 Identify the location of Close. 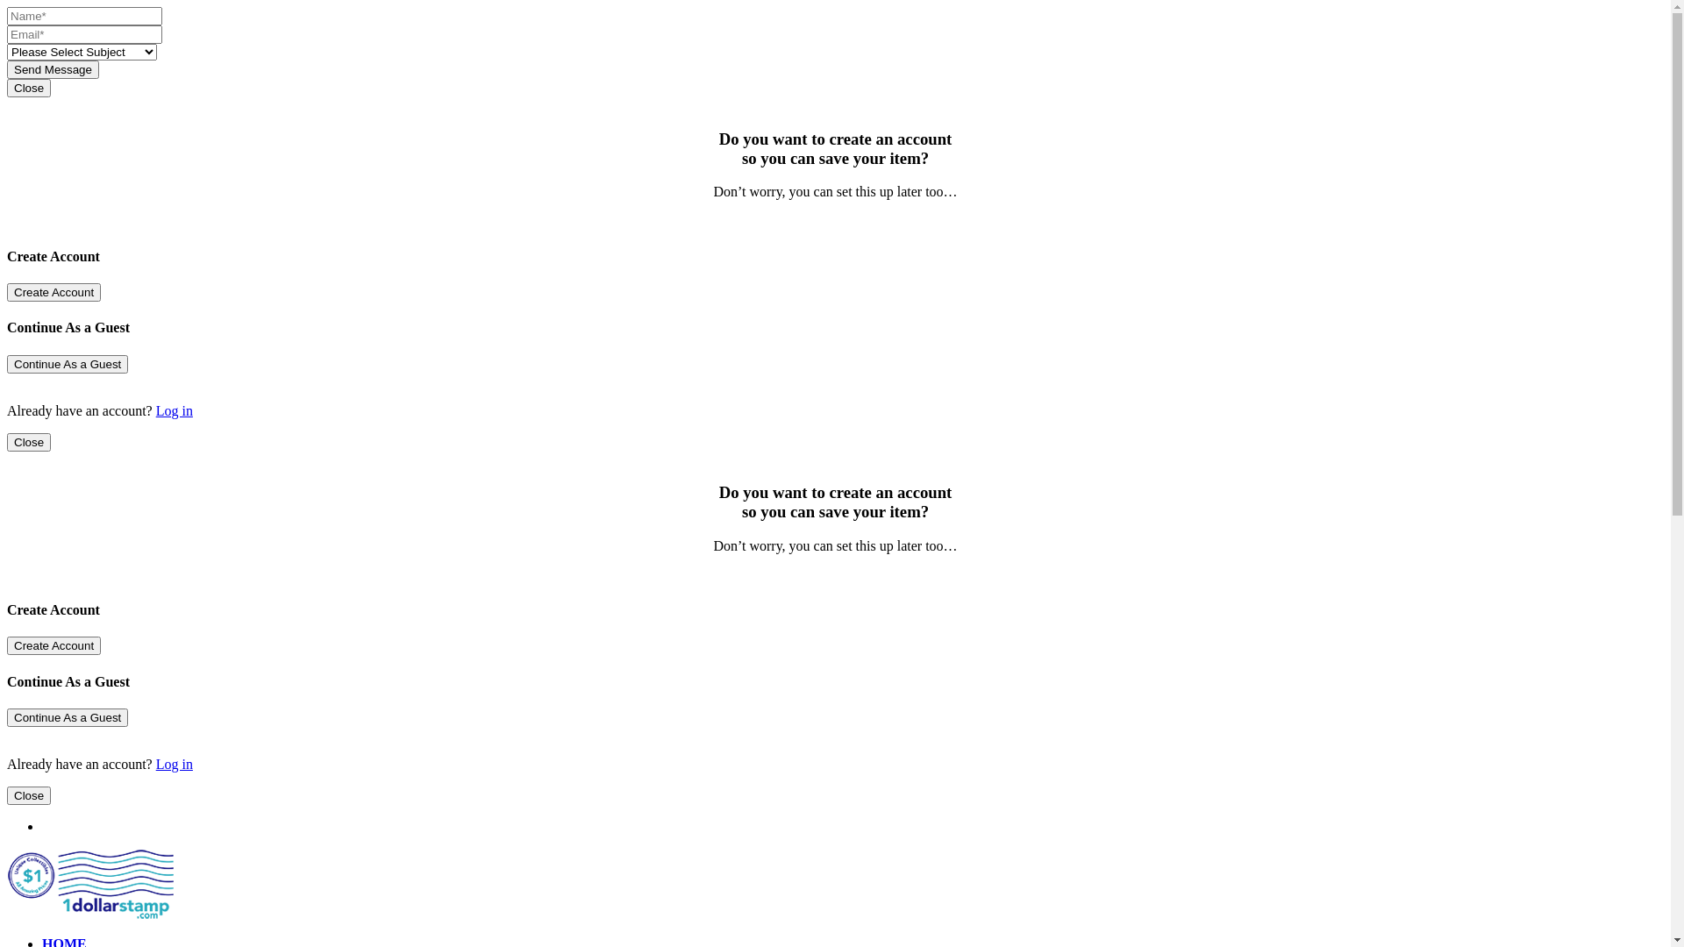
(29, 442).